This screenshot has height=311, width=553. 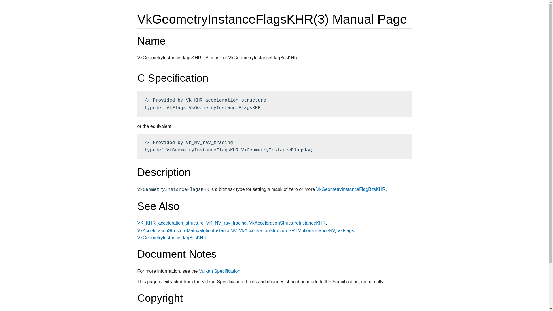 I want to click on VkGeometryInstanceFlagBitsKHR, so click(x=351, y=189).